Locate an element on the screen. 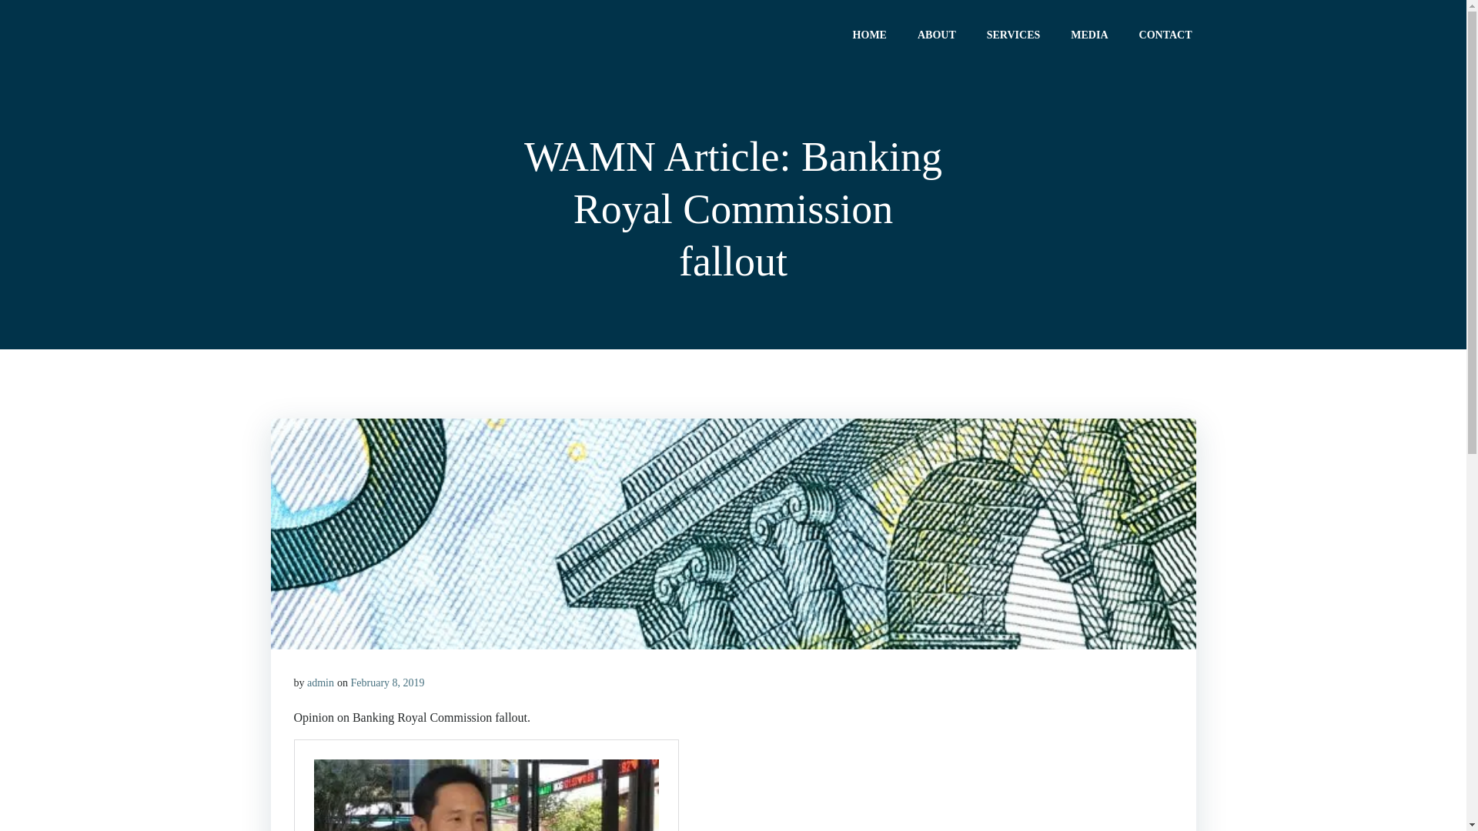  SERVICES is located at coordinates (1014, 34).